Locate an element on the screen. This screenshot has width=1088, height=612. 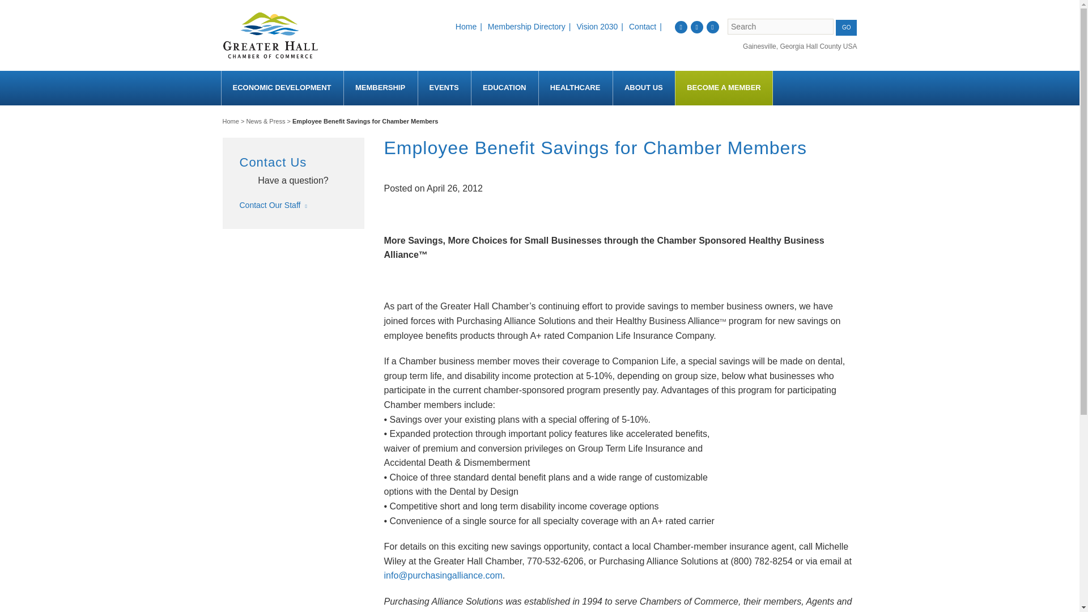
LinkedIn is located at coordinates (713, 27).